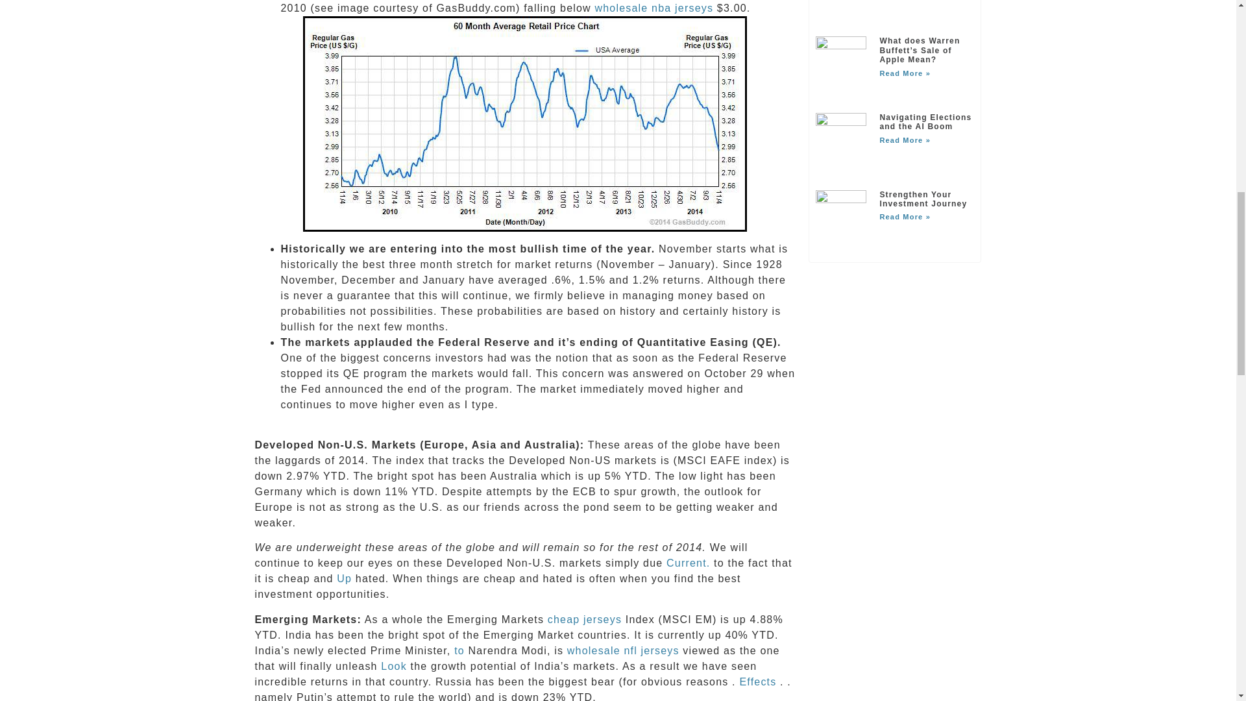 The width and height of the screenshot is (1246, 701). I want to click on Up, so click(344, 578).